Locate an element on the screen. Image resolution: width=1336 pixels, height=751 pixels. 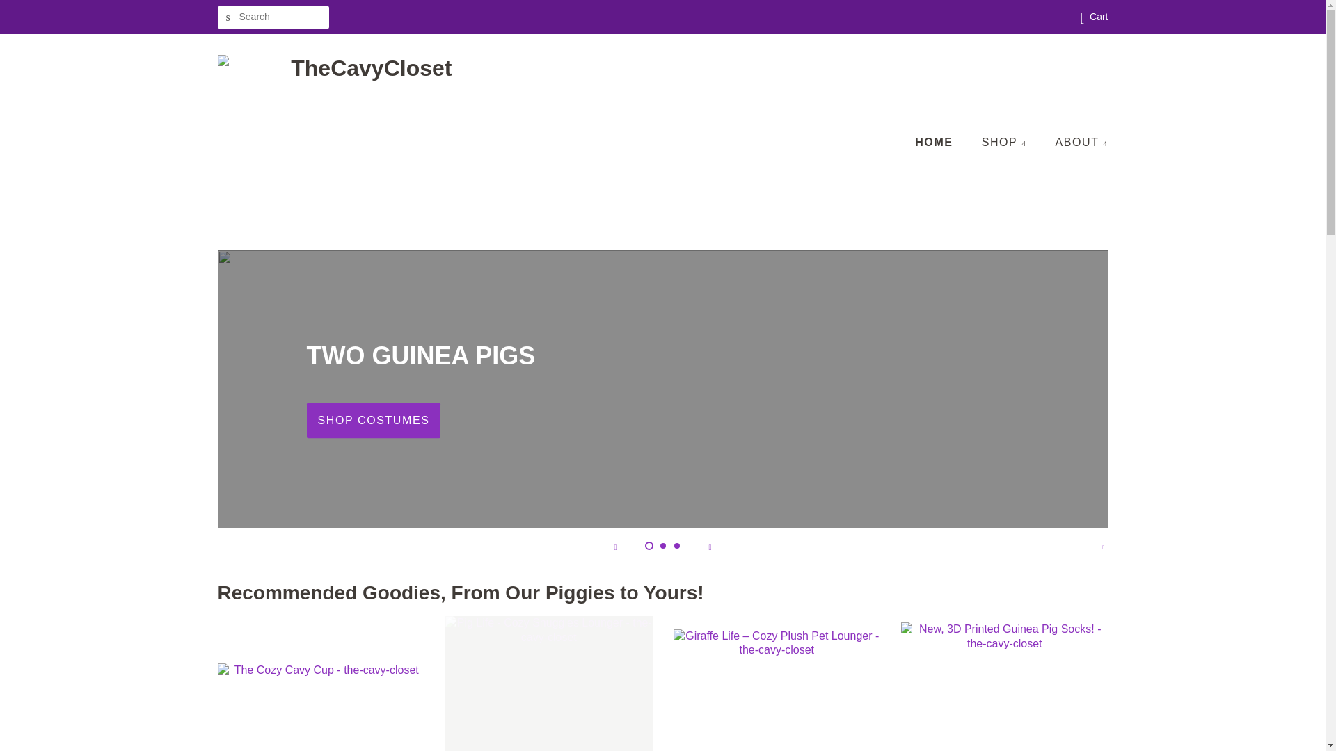
HOME is located at coordinates (941, 142).